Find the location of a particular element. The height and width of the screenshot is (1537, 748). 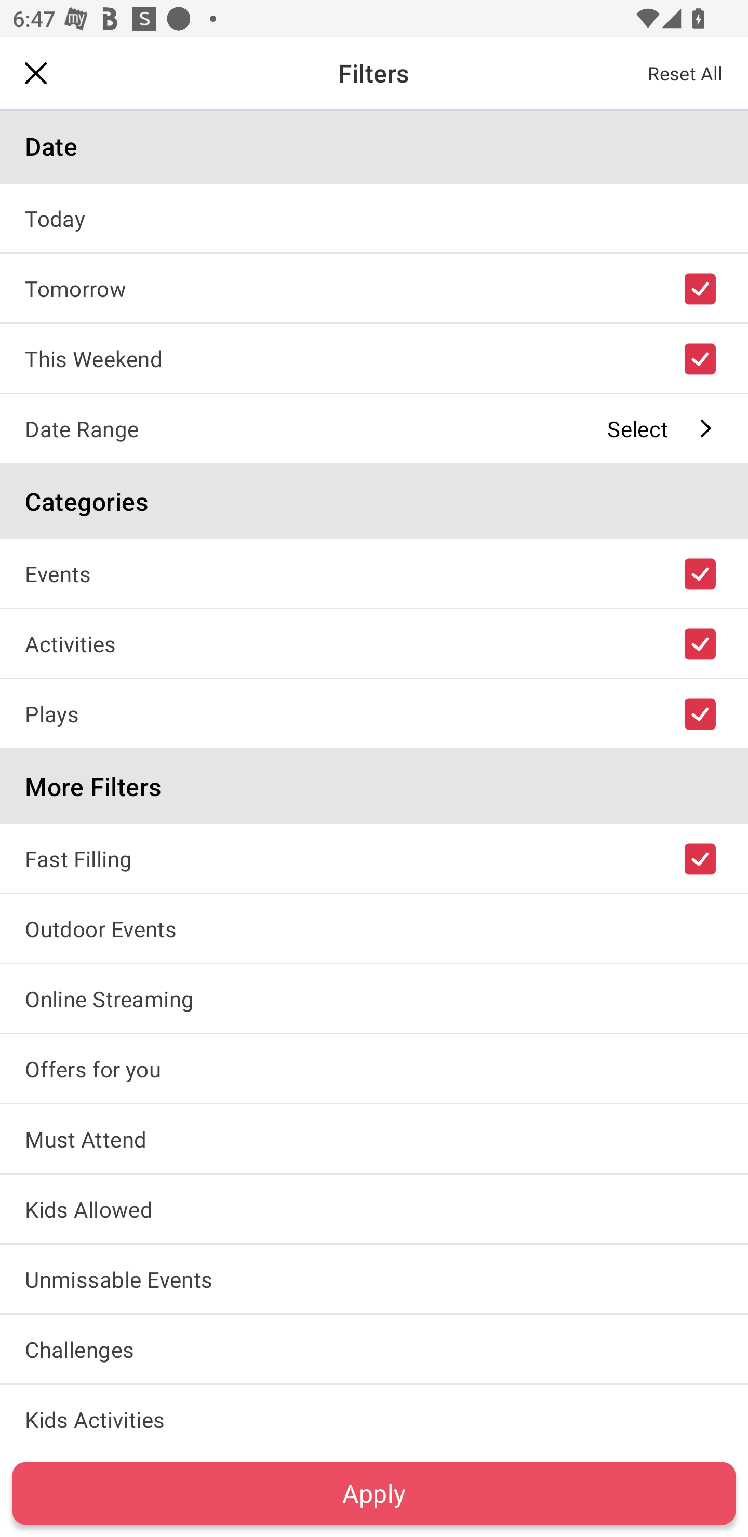

Tomorrow  is located at coordinates (374, 288).